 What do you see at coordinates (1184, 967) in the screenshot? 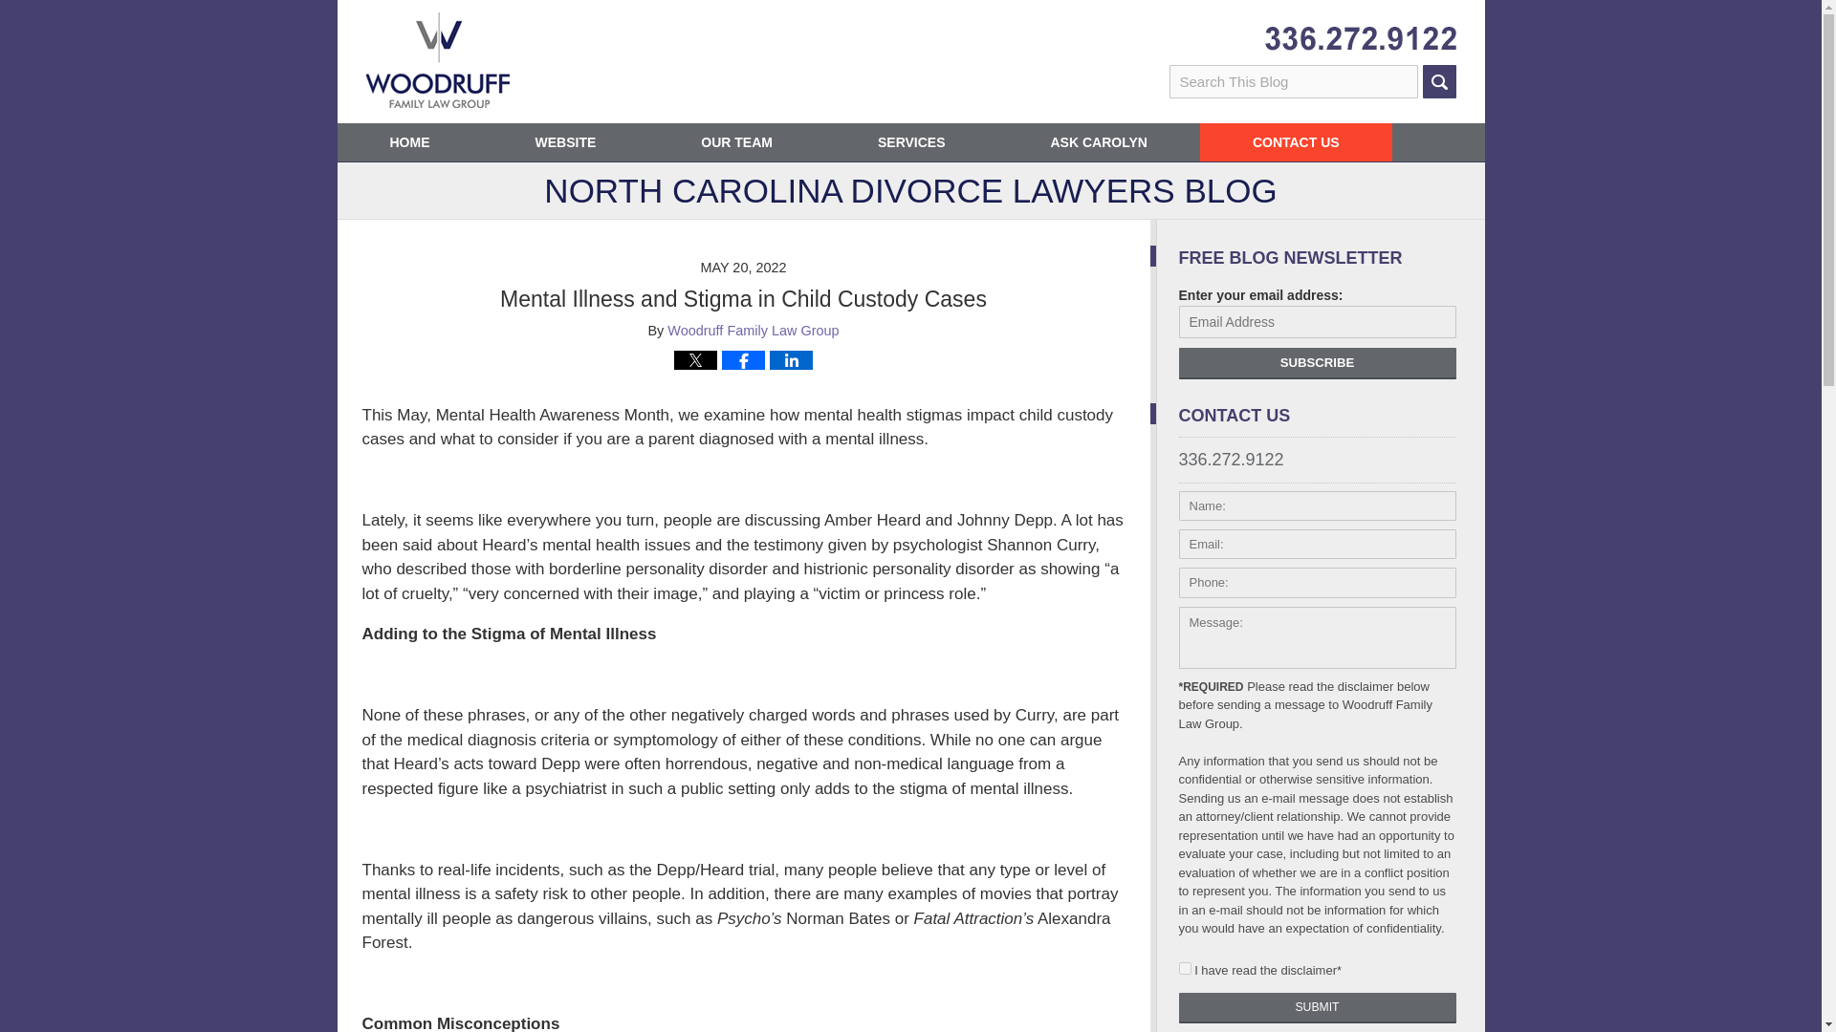
I see `I have read the disclaimer` at bounding box center [1184, 967].